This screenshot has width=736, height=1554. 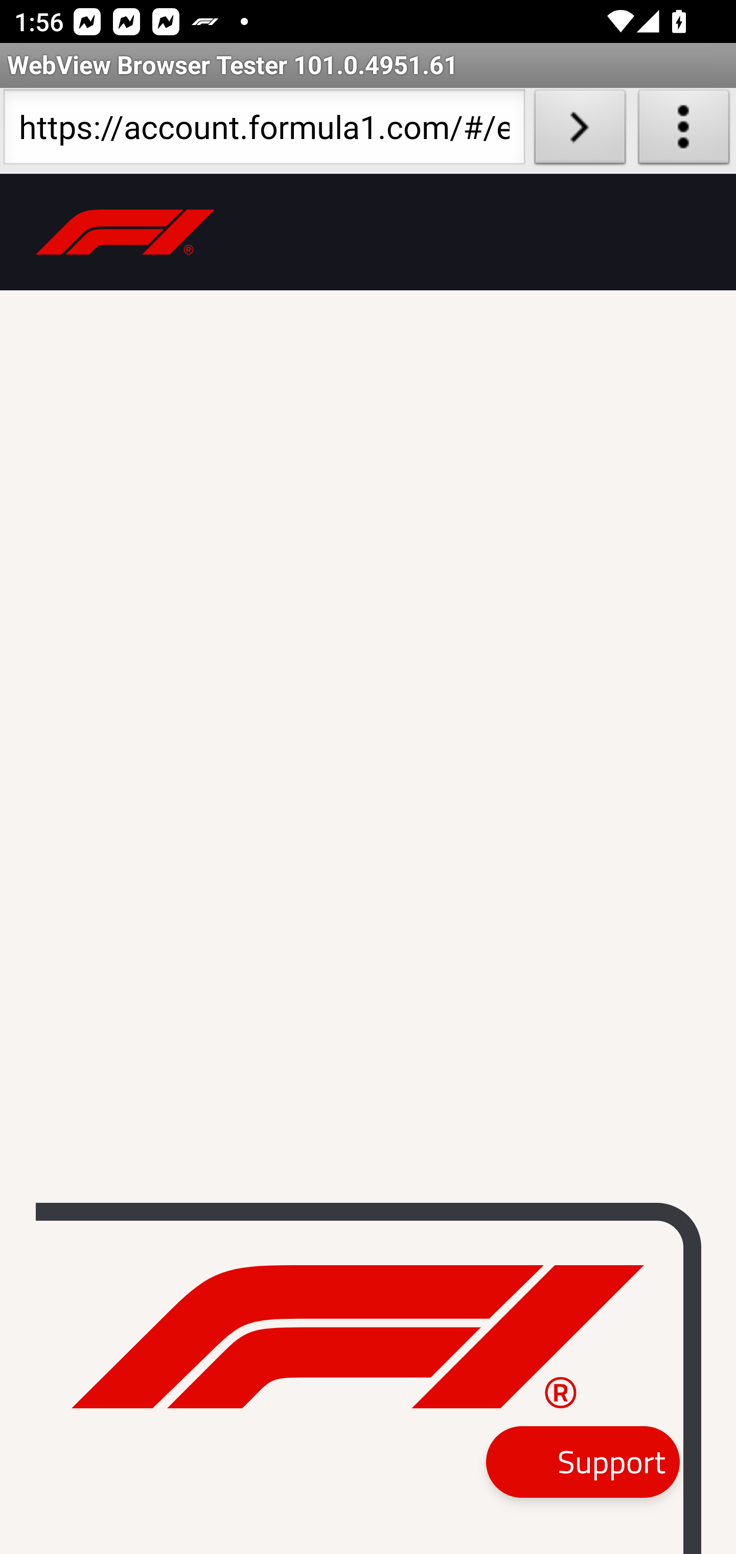 What do you see at coordinates (358, 1337) in the screenshot?
I see `f1_logo` at bounding box center [358, 1337].